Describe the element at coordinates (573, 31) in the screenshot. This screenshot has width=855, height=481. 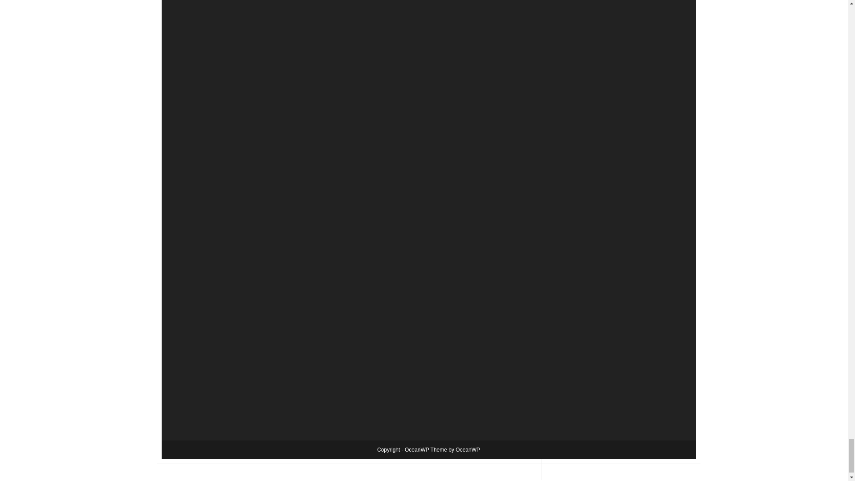
I see `June 2020` at that location.